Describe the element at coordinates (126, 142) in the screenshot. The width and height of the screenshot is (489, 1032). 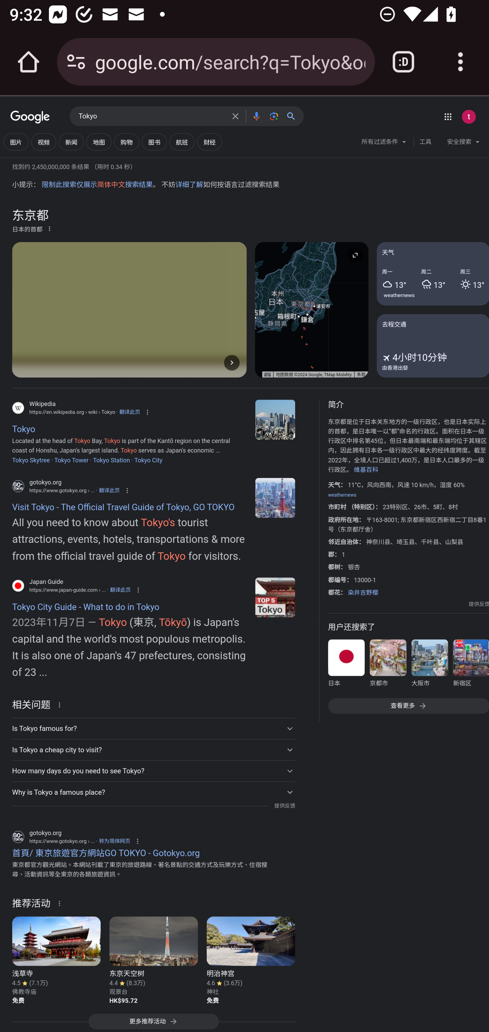
I see `购物` at that location.